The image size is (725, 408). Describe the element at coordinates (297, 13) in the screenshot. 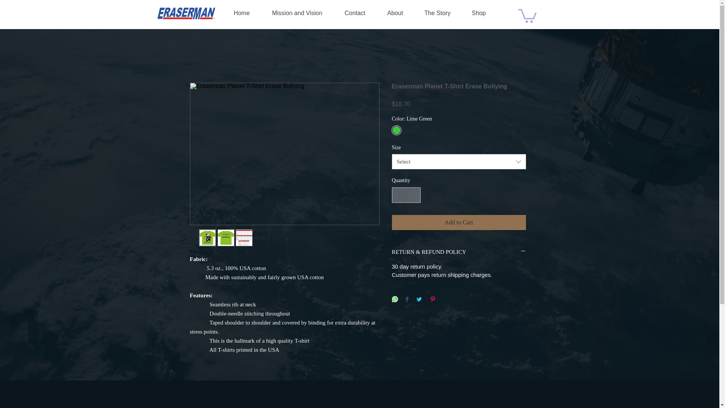

I see `Mission and Vision` at that location.